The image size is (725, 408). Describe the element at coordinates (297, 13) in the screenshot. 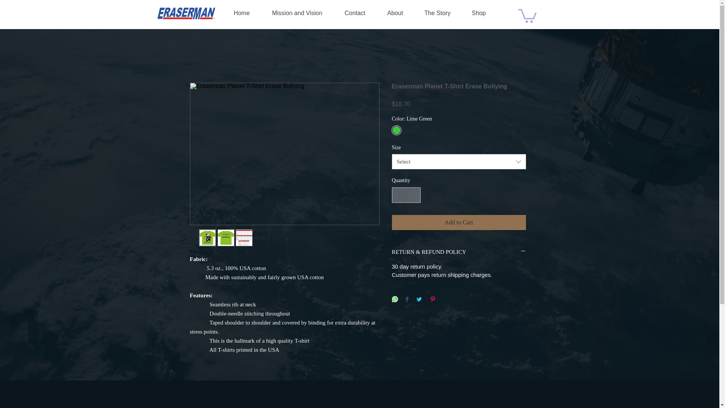

I see `Mission and Vision` at that location.